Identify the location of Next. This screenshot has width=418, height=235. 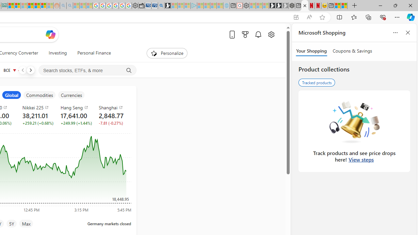
(30, 70).